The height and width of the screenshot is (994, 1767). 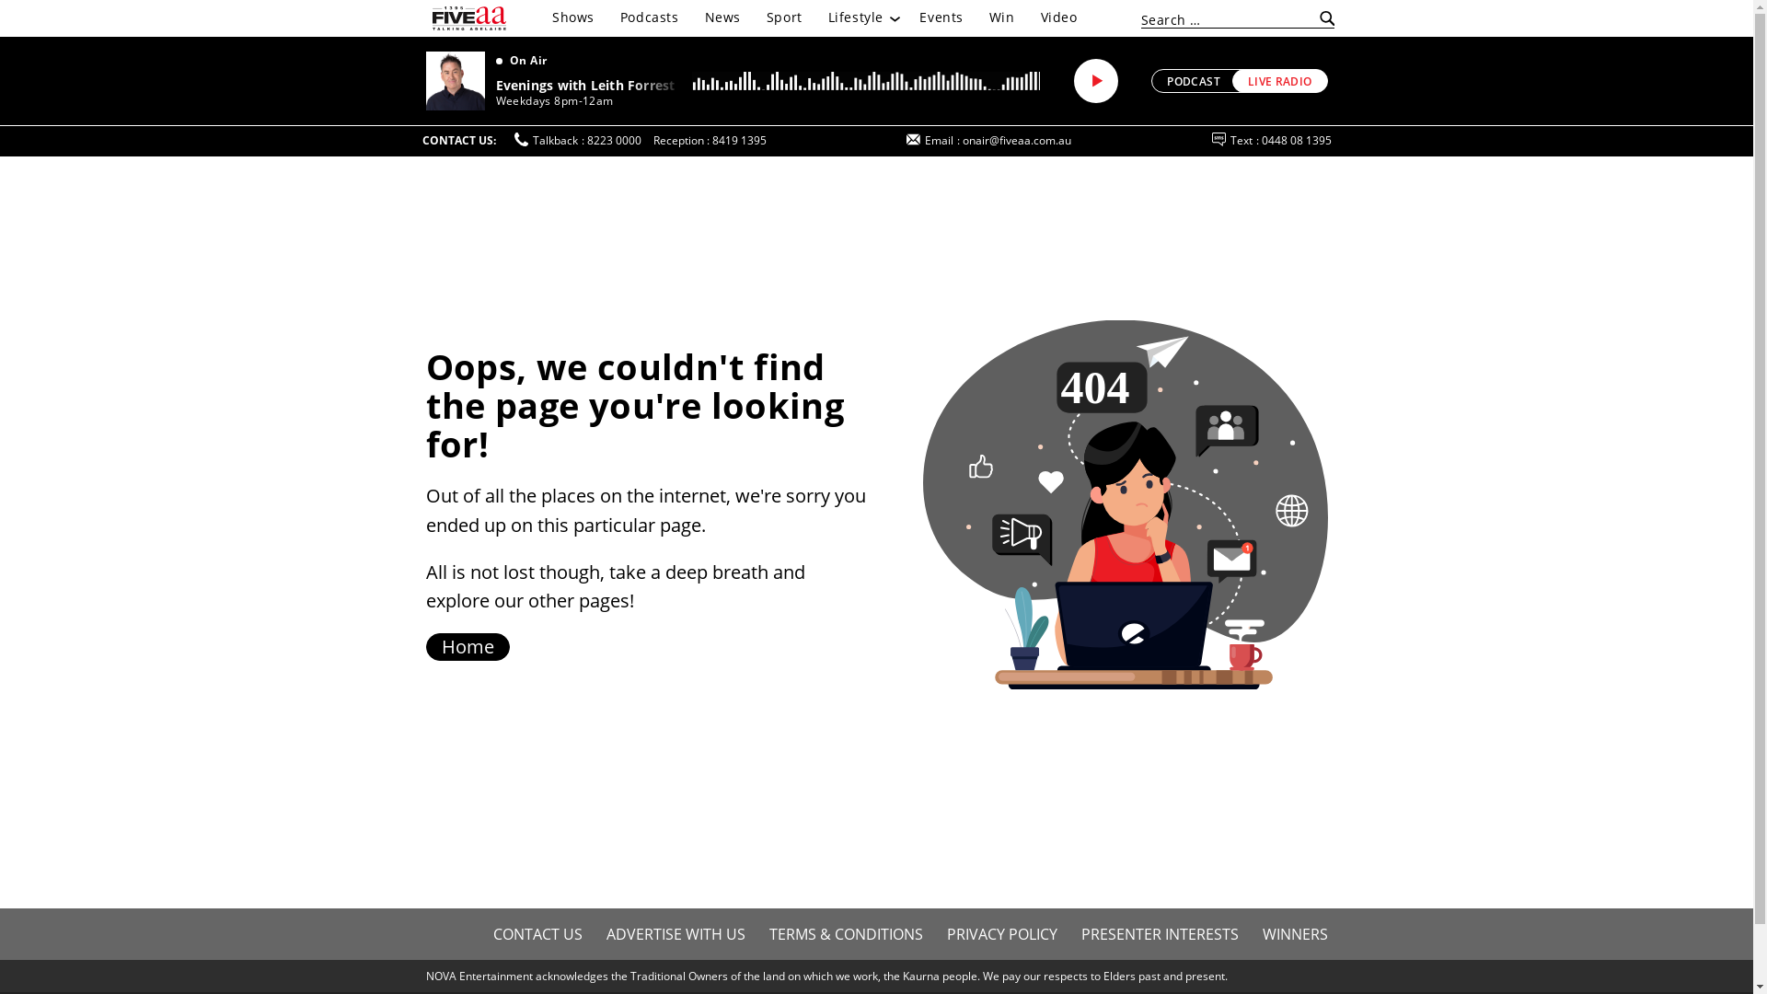 I want to click on PRIVACY POLICY, so click(x=1002, y=934).